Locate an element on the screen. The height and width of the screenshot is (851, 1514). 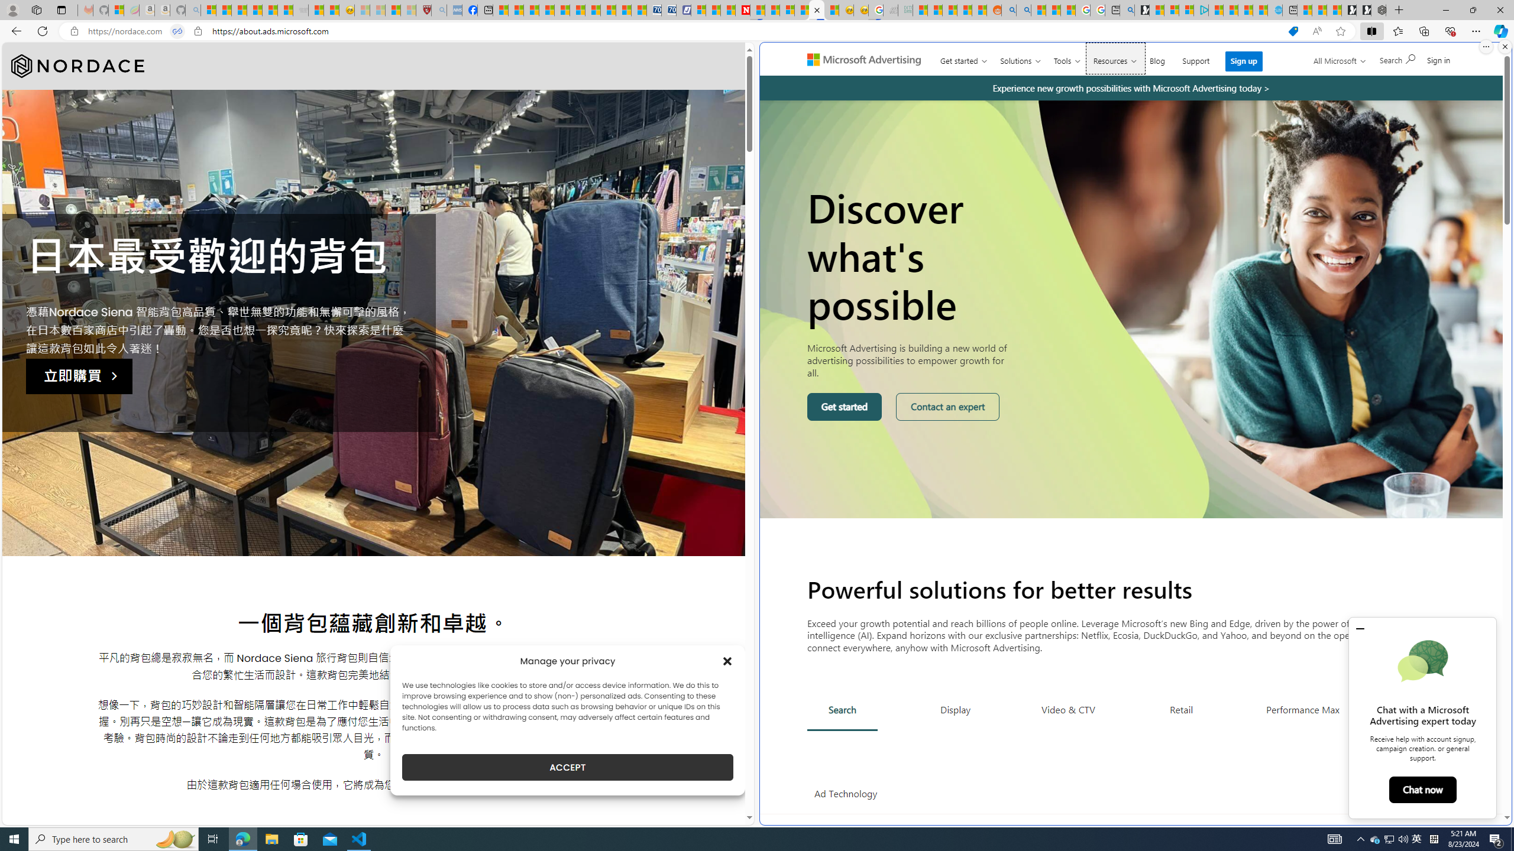
Performance Max is located at coordinates (1302, 709).